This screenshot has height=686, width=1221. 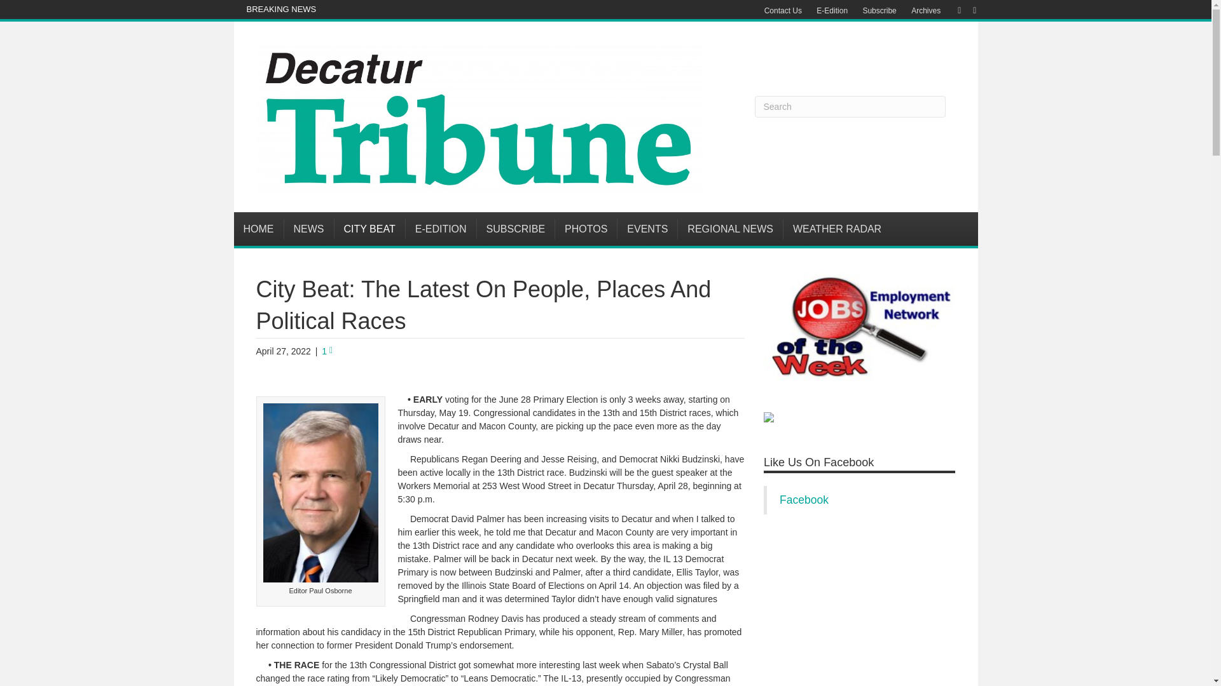 I want to click on Contact Us, so click(x=783, y=11).